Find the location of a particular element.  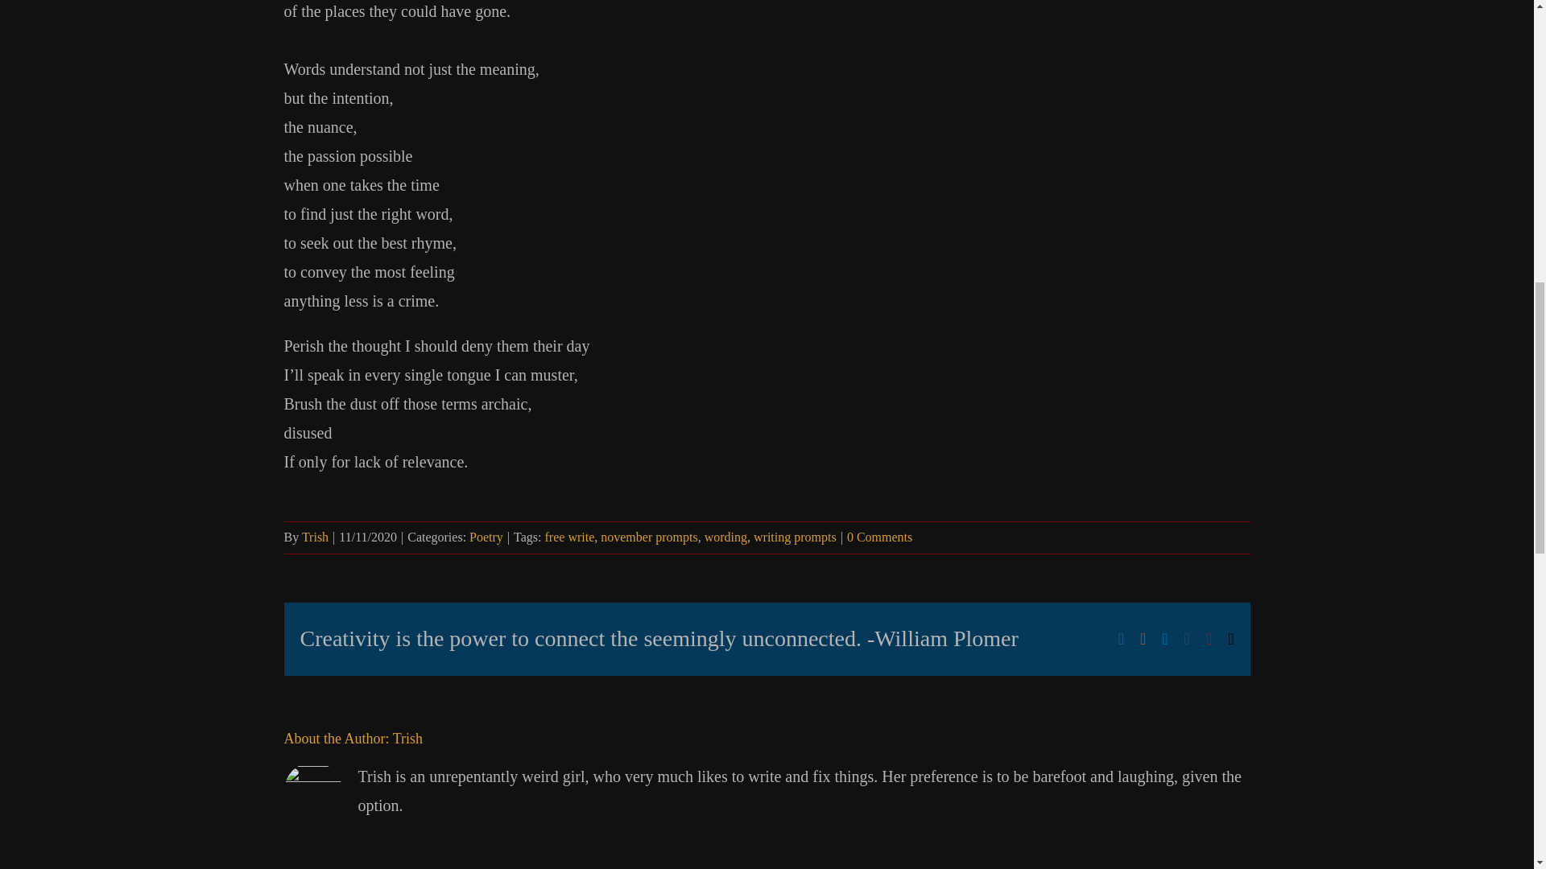

free write is located at coordinates (570, 537).